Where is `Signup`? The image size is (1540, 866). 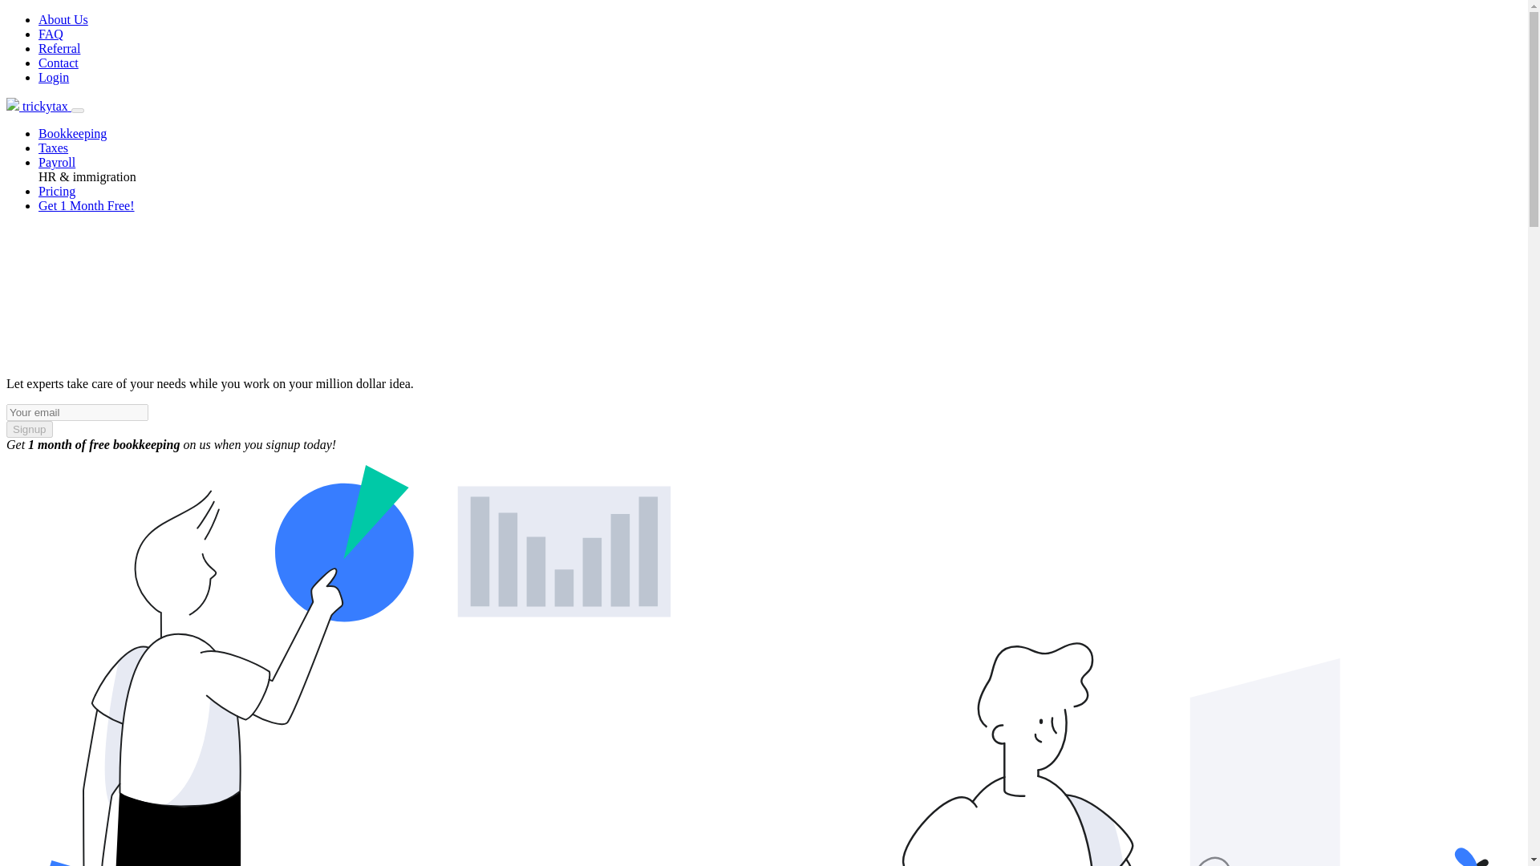
Signup is located at coordinates (29, 428).